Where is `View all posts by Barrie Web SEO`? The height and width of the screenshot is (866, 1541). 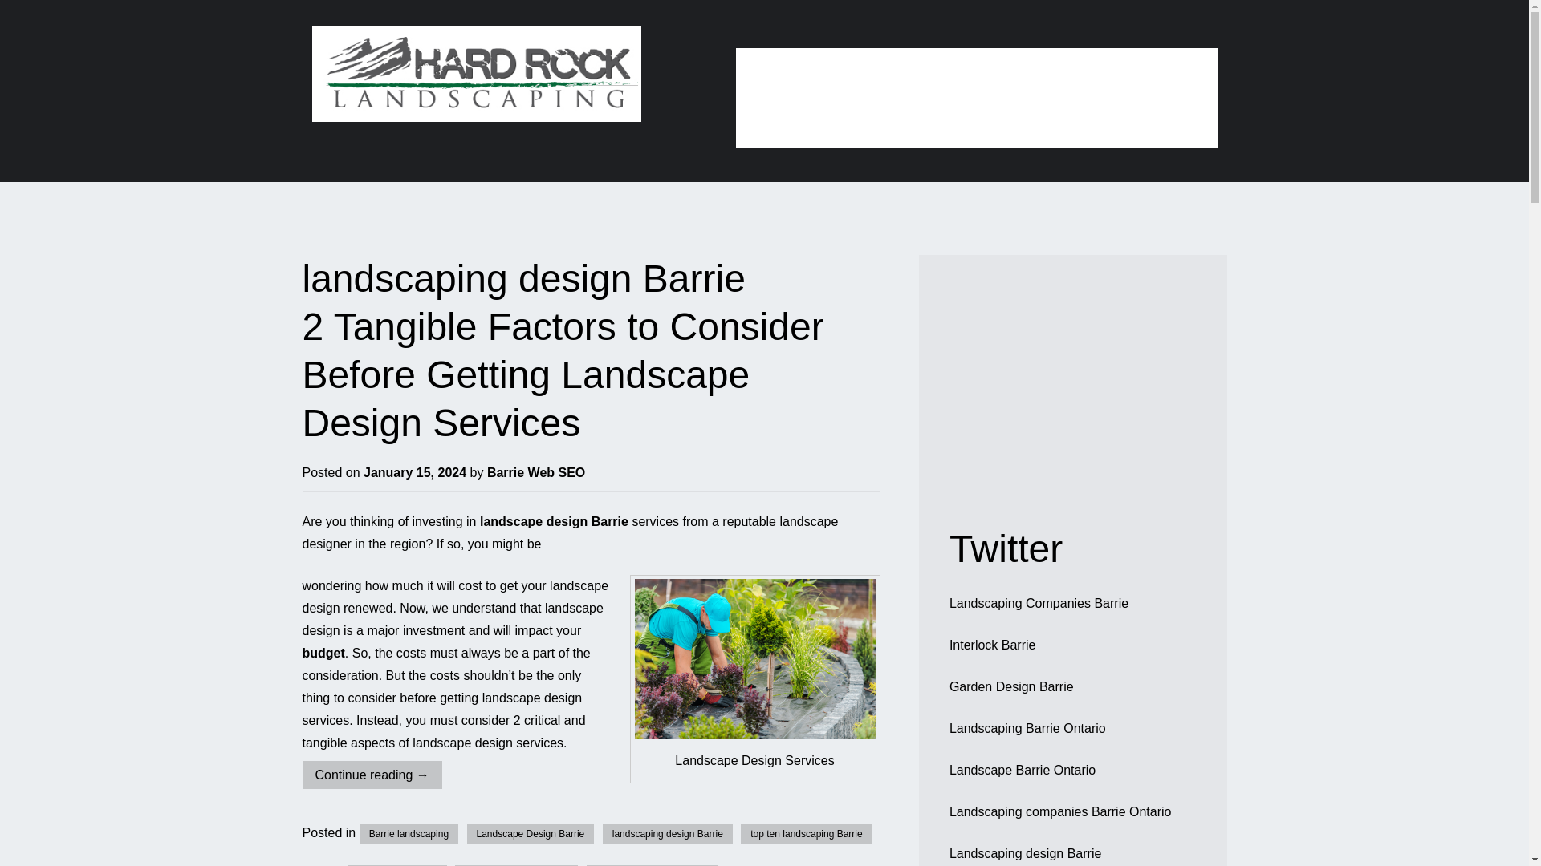 View all posts by Barrie Web SEO is located at coordinates (536, 473).